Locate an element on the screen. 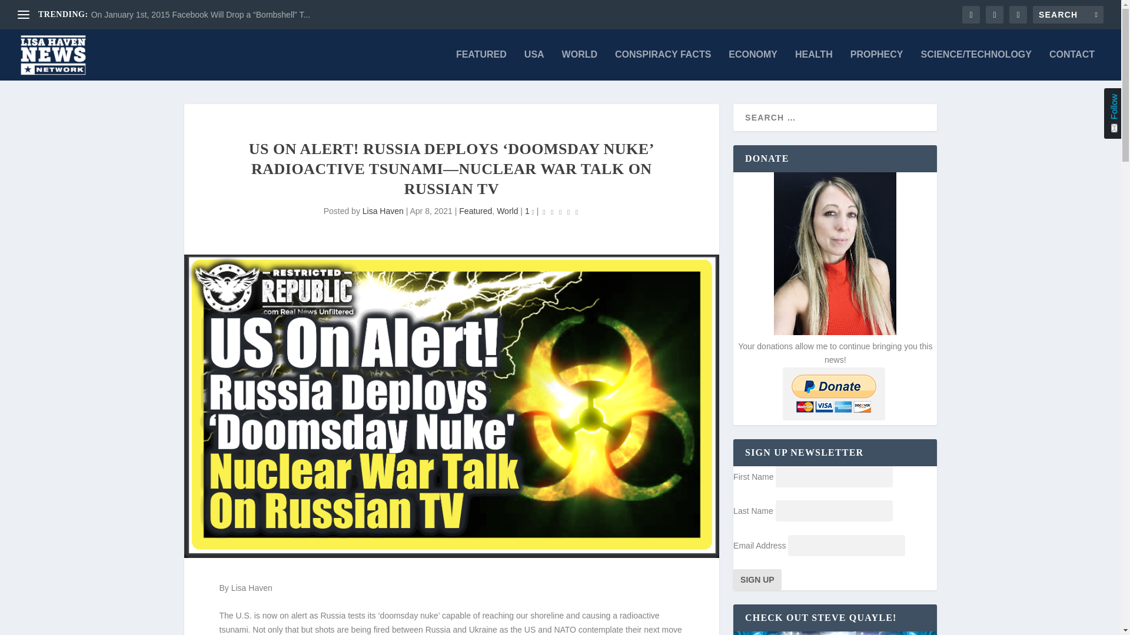  World is located at coordinates (507, 211).